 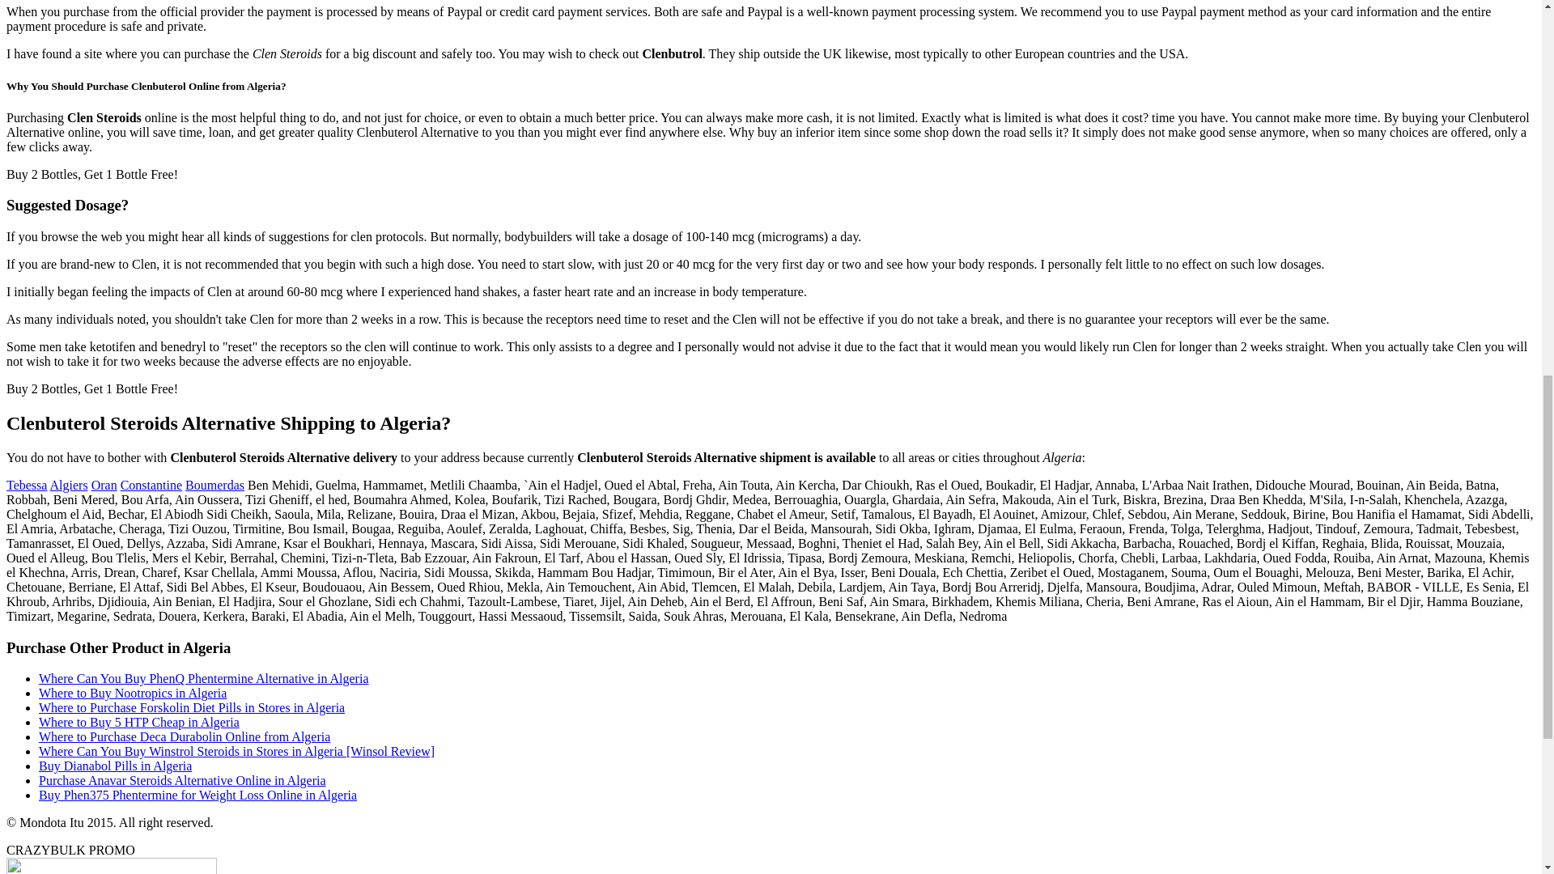 I want to click on Tebessa, so click(x=26, y=485).